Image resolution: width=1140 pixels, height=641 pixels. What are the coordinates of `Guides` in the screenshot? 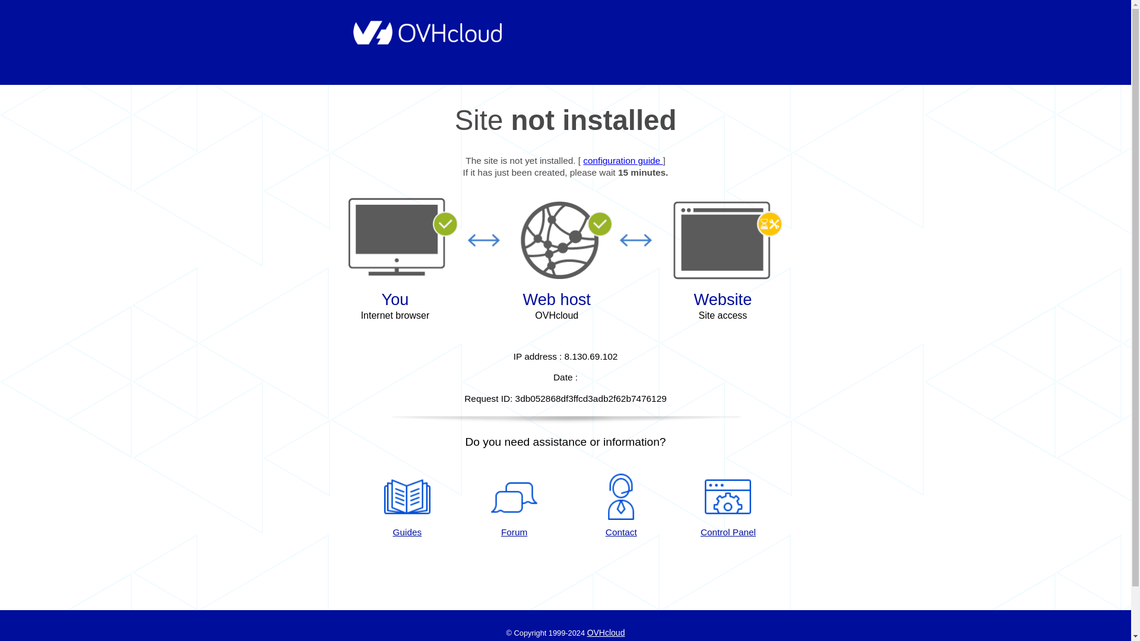 It's located at (622, 160).